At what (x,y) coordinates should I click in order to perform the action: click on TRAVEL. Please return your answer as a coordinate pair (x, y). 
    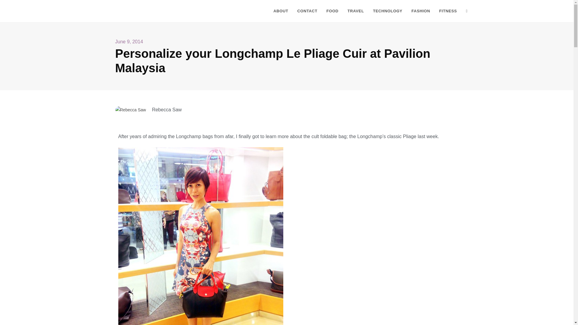
    Looking at the image, I should click on (356, 11).